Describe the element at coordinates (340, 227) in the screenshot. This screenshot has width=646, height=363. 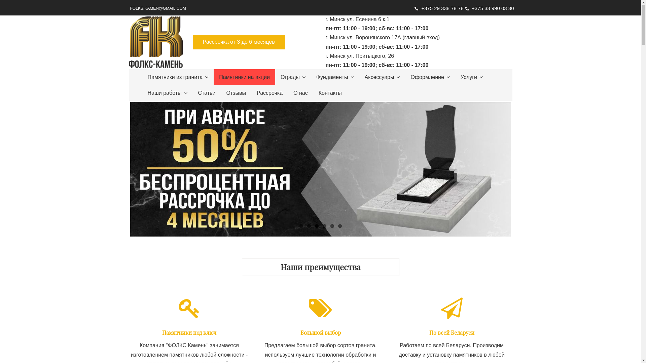
I see `6` at that location.